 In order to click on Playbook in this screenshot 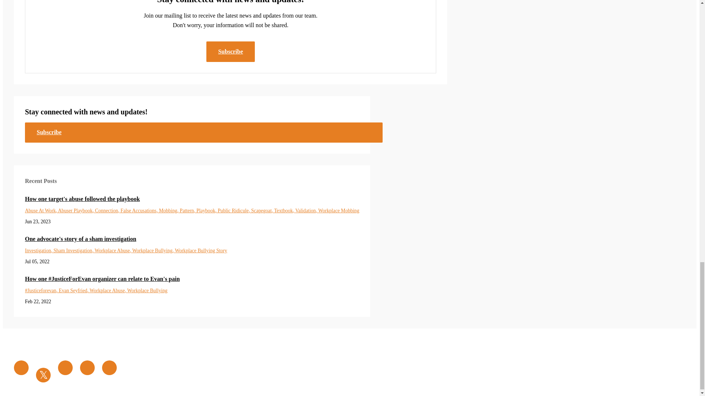, I will do `click(207, 210)`.